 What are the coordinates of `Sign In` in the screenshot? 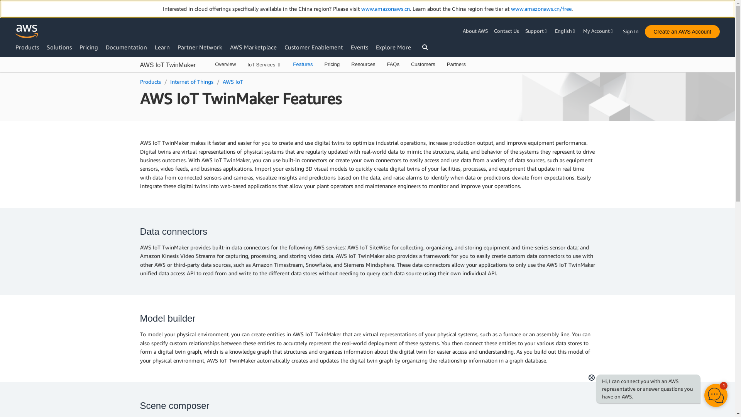 It's located at (633, 29).